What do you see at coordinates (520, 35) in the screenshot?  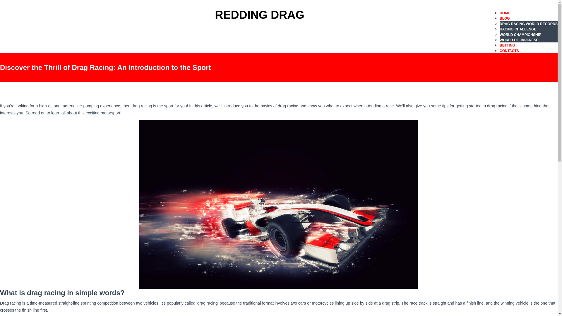 I see `WORLD CHAMPIONSHIP` at bounding box center [520, 35].